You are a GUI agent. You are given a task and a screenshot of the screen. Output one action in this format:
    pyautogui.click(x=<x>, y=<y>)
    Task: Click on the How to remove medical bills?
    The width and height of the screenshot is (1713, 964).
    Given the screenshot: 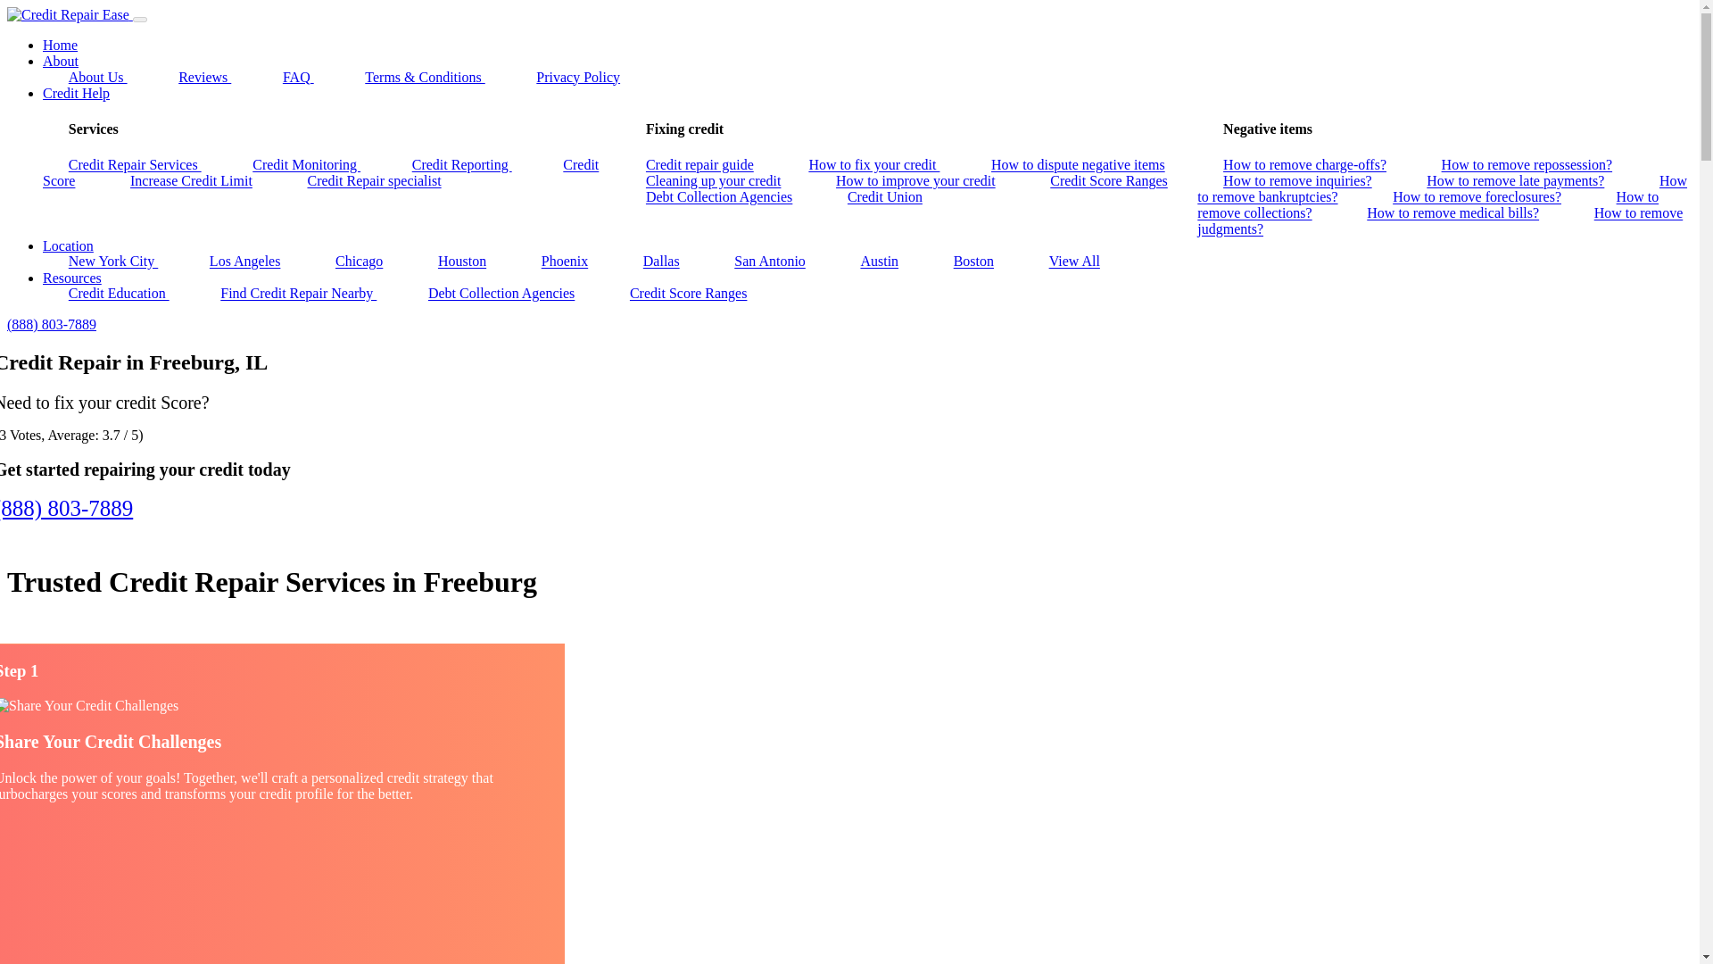 What is the action you would take?
    pyautogui.click(x=1452, y=212)
    